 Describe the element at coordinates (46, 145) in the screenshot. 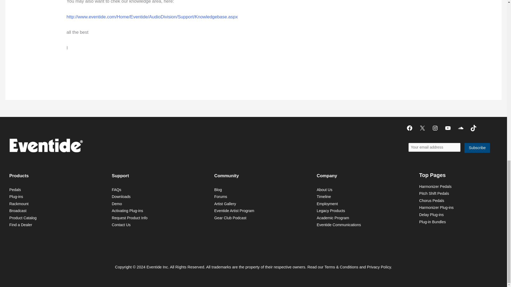

I see `eventide-logo-white` at that location.